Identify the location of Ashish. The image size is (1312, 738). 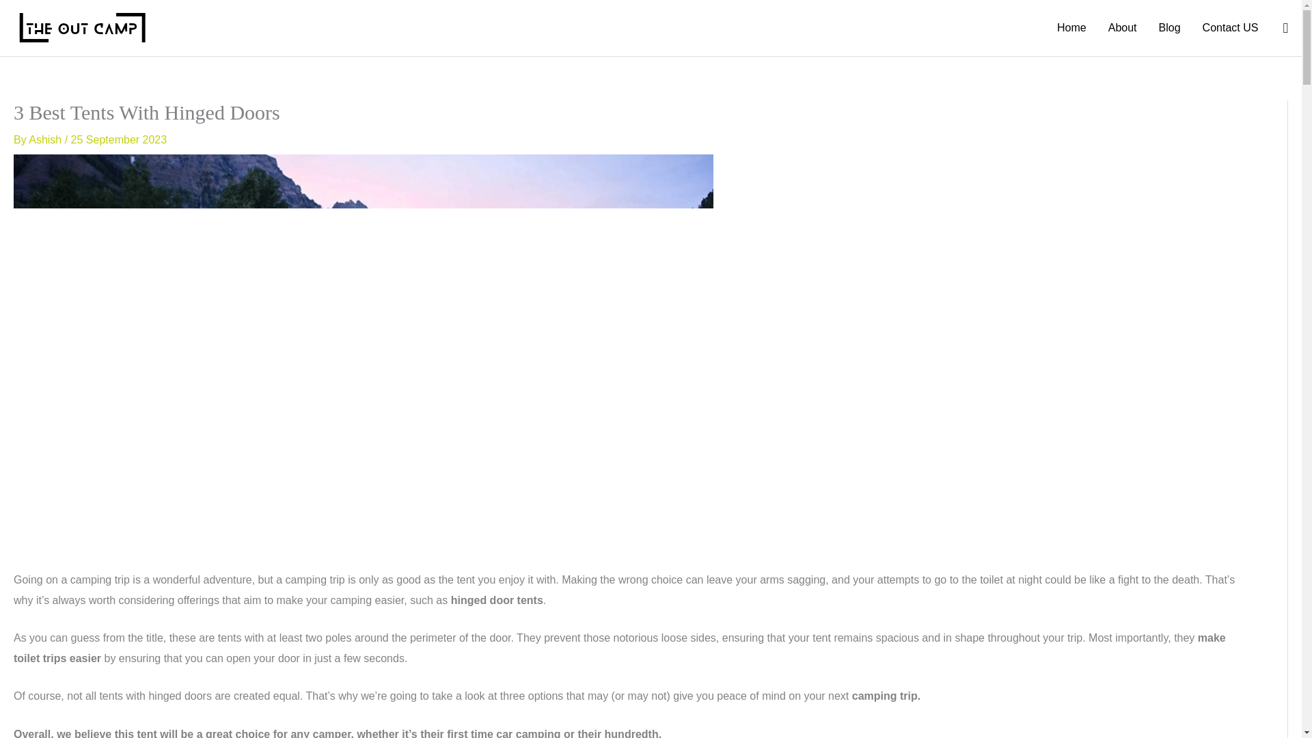
(46, 139).